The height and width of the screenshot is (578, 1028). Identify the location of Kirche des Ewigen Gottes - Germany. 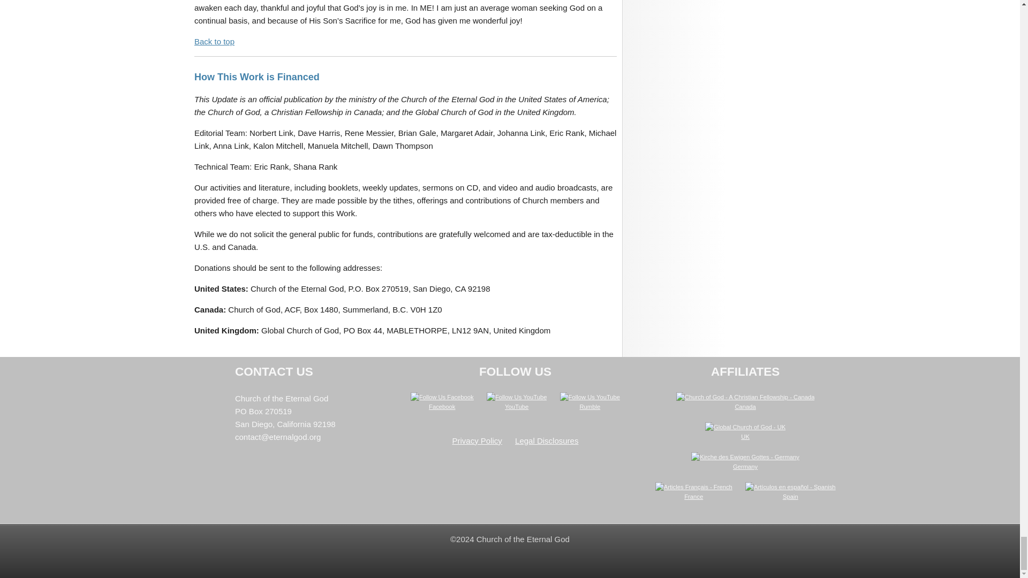
(745, 457).